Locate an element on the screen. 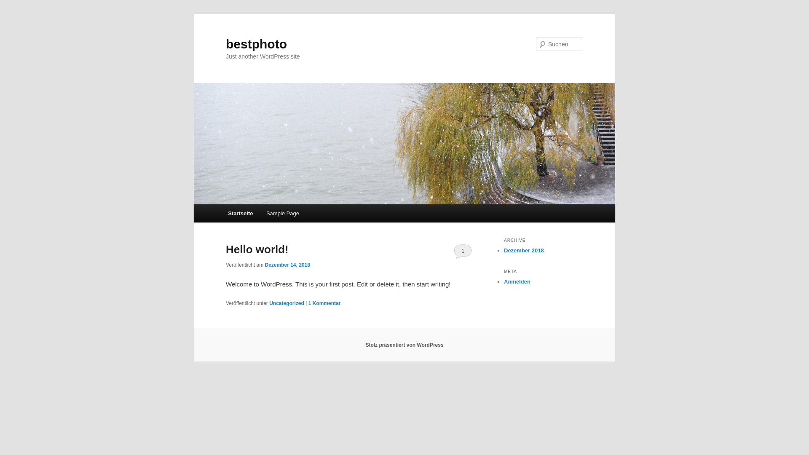  Suchen is located at coordinates (14, 5).